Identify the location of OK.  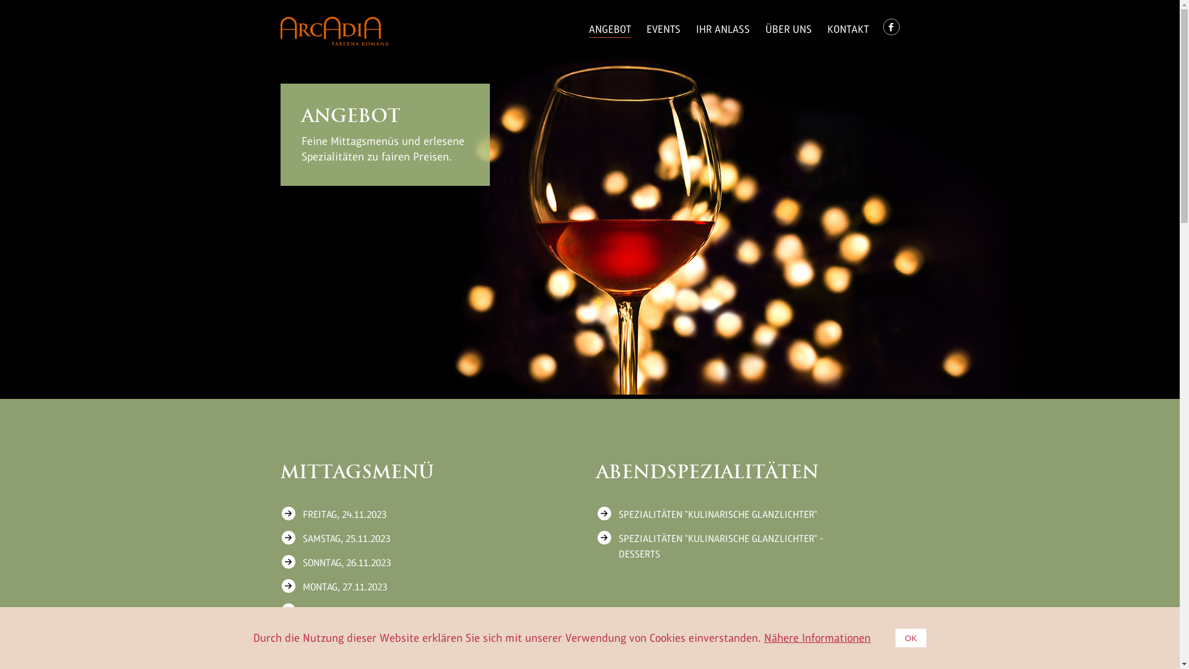
(911, 638).